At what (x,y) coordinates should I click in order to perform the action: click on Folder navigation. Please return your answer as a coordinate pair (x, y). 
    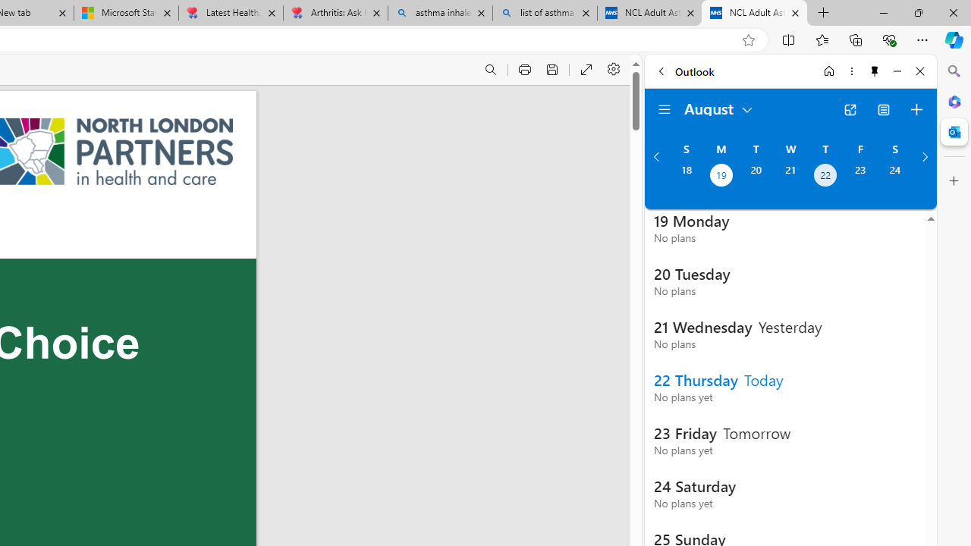
    Looking at the image, I should click on (665, 109).